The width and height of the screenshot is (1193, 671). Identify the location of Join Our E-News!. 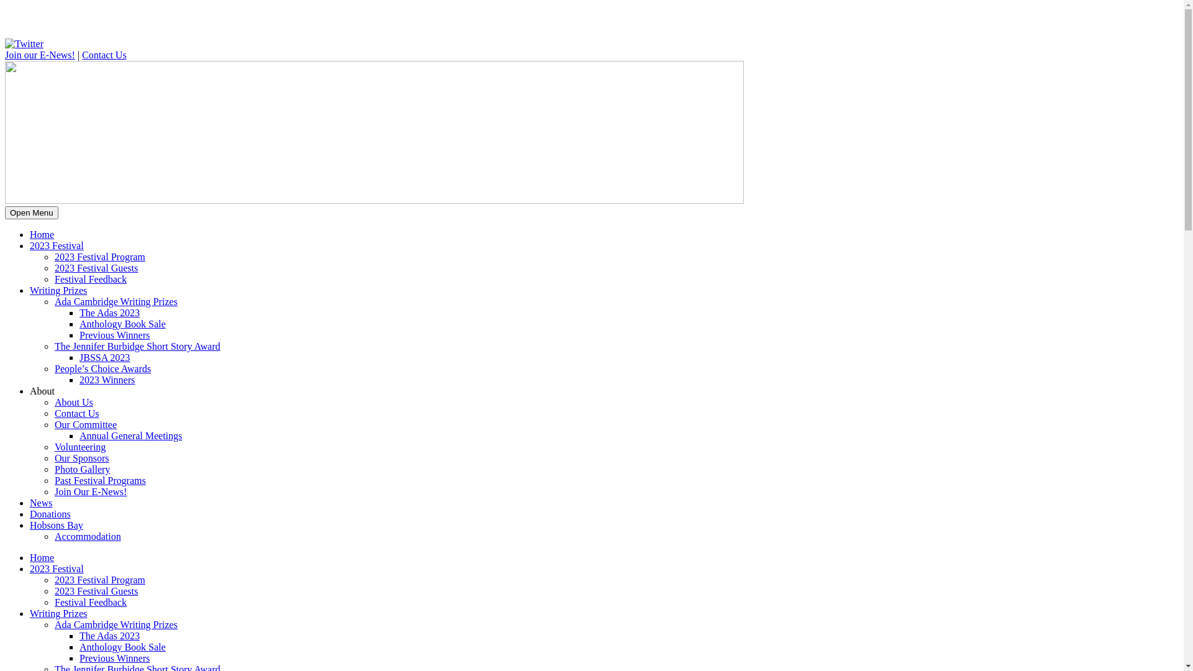
(91, 492).